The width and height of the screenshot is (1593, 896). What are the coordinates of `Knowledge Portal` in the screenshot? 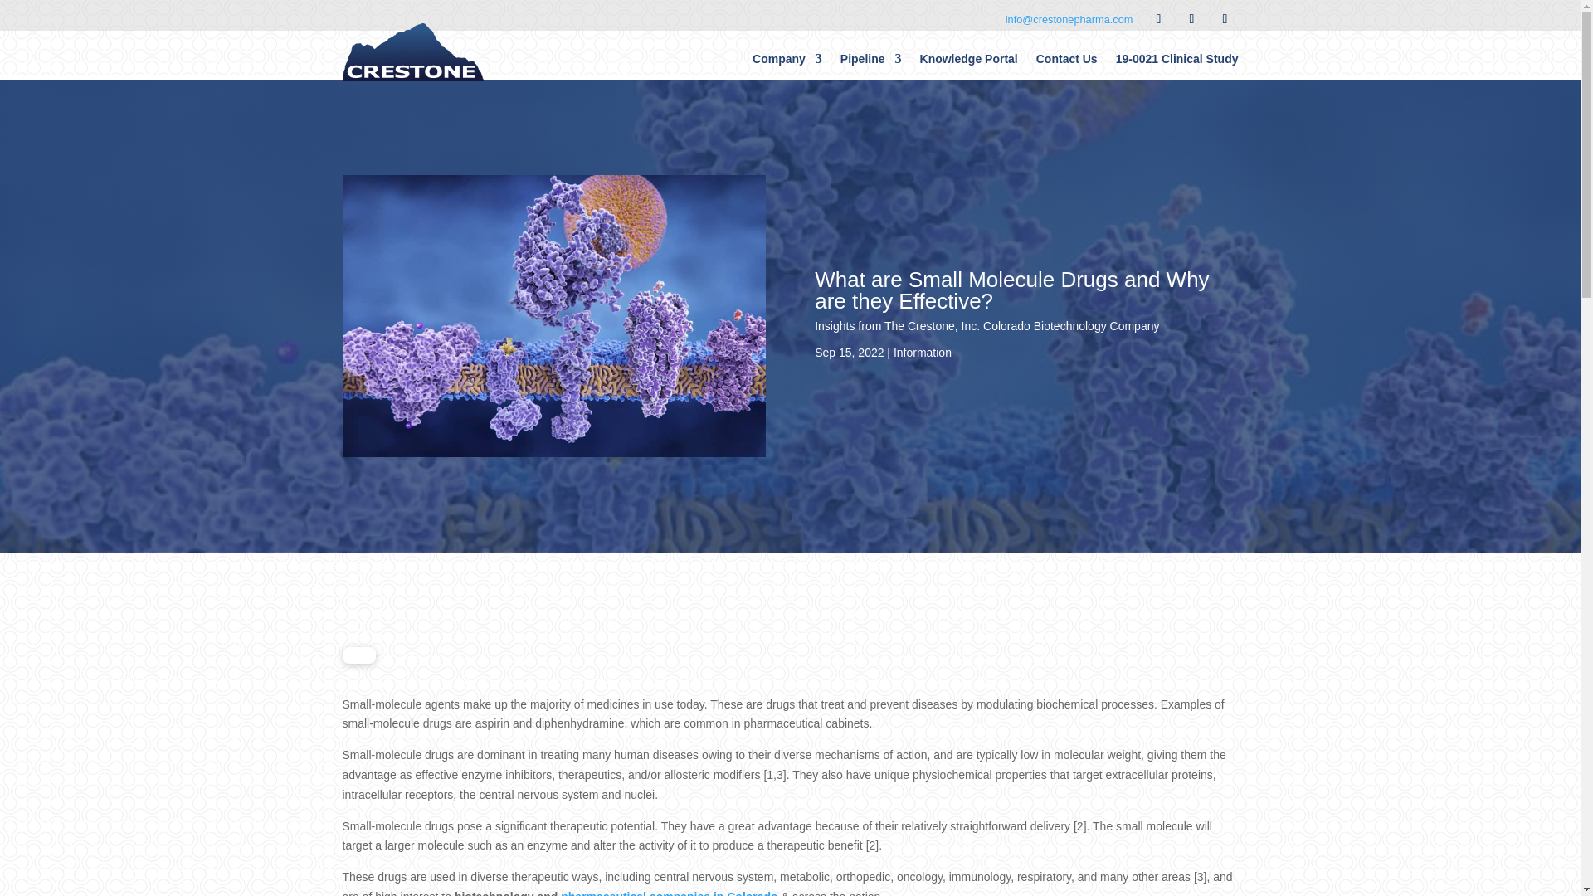 It's located at (969, 59).